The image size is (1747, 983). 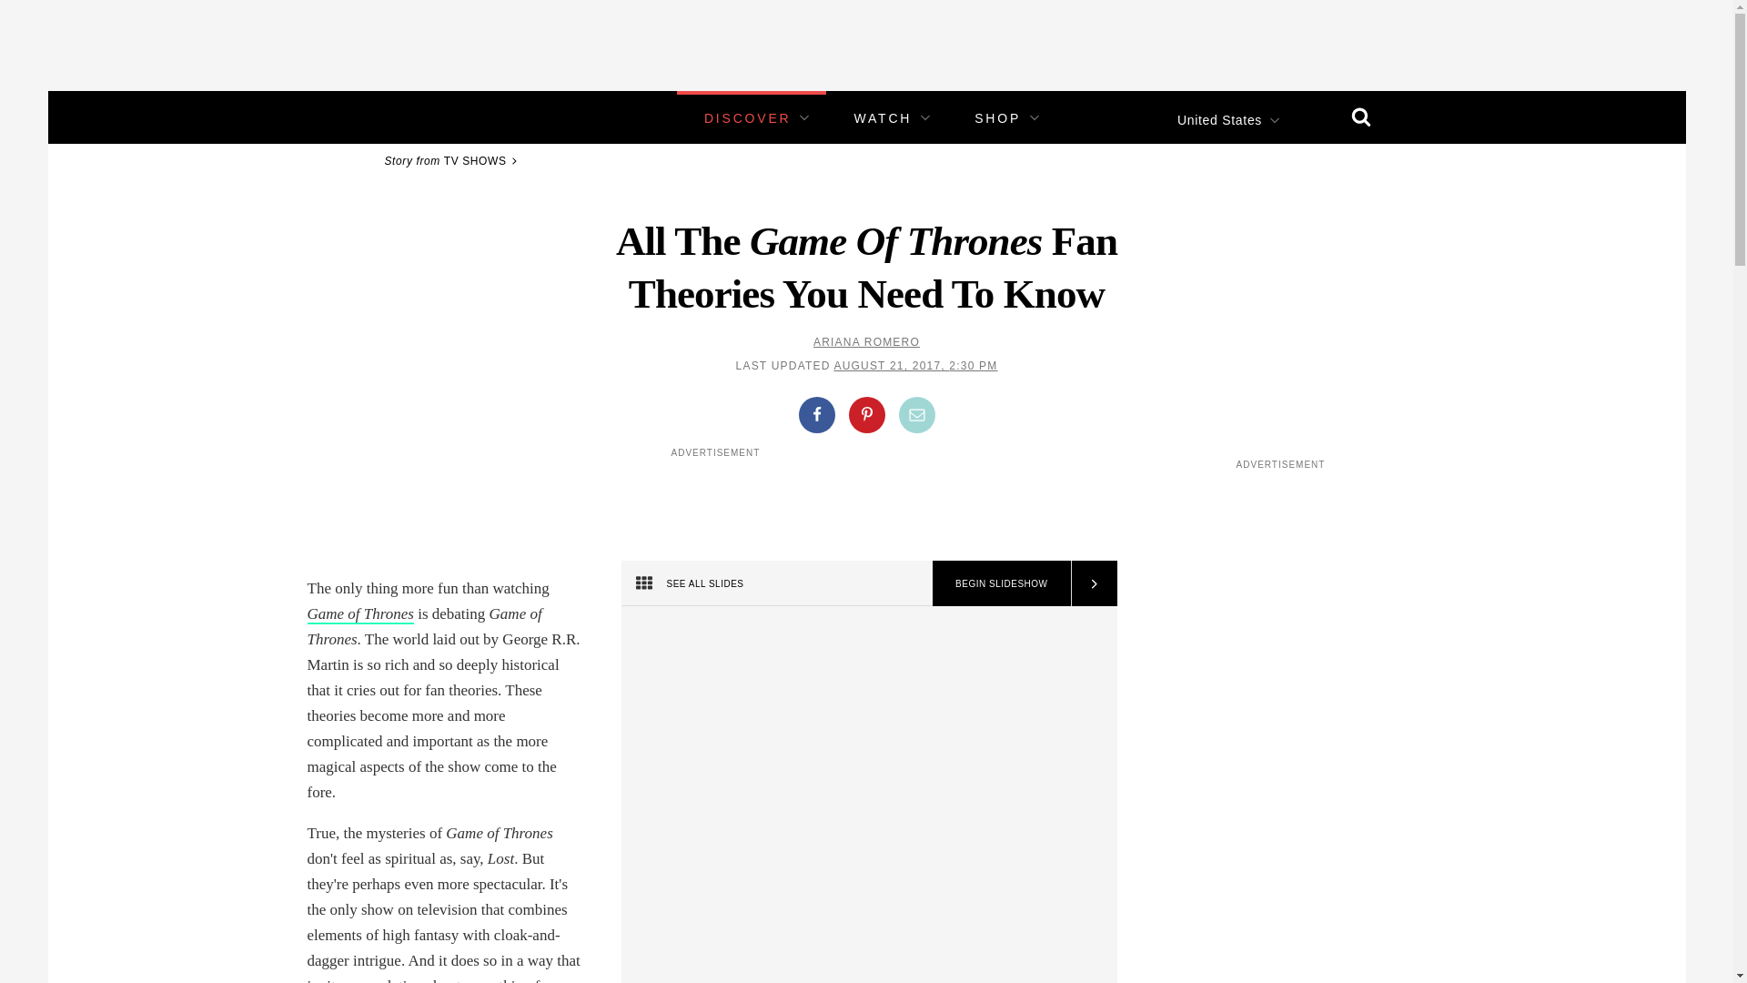 I want to click on ARIANA ROMERO, so click(x=866, y=342).